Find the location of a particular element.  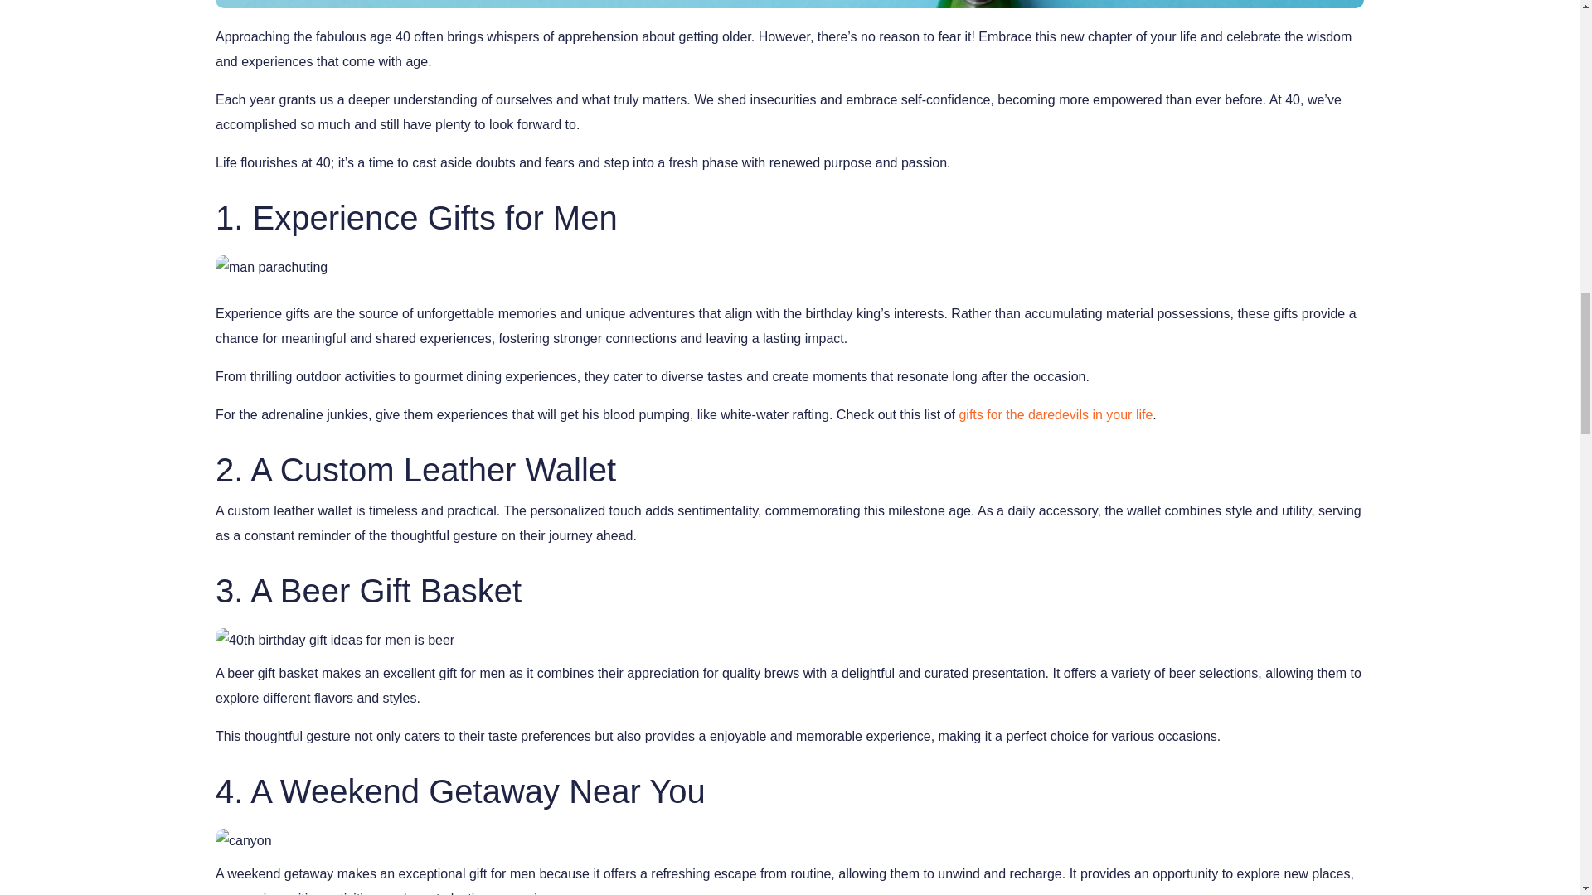

40Th Birthday Gift Ideas For Men To Rock His World 2 is located at coordinates (271, 267).